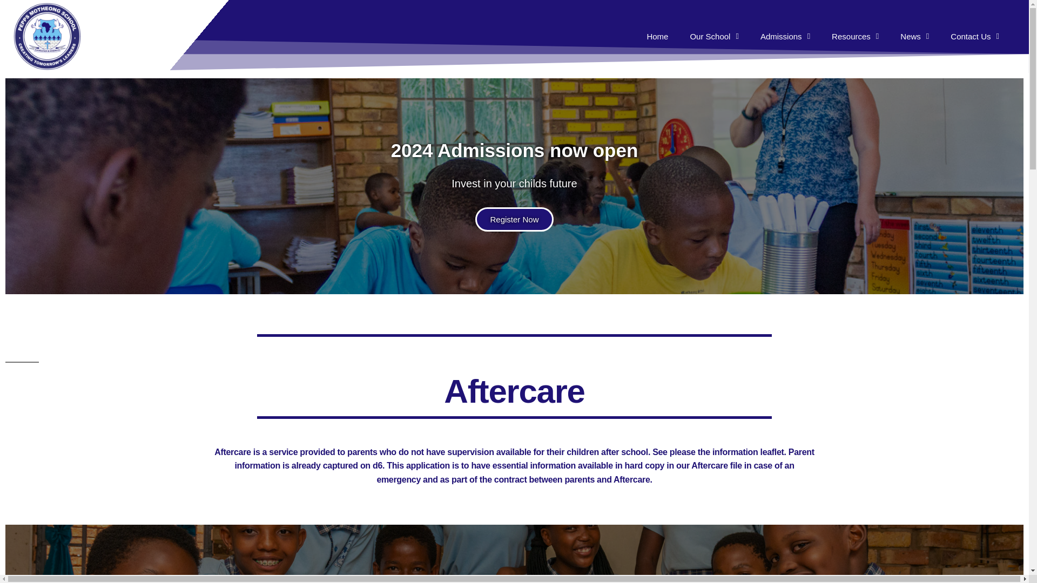  I want to click on News, so click(914, 37).